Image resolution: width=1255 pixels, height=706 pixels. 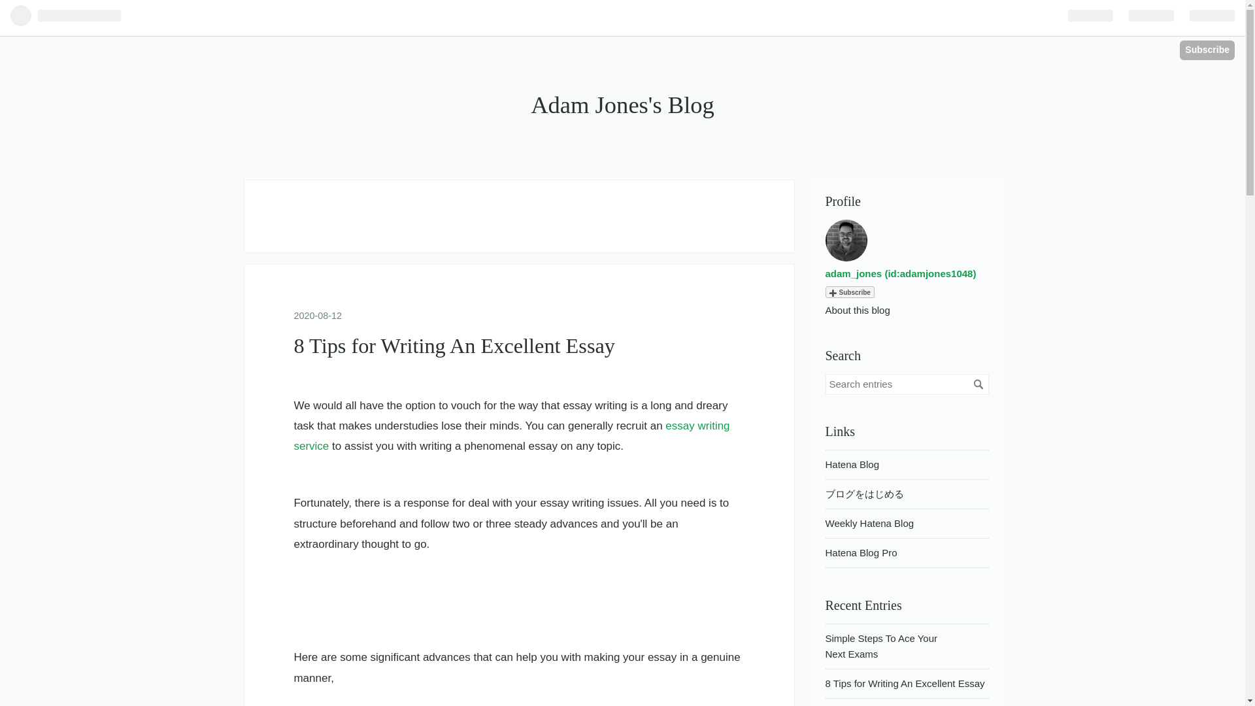 I want to click on About this blog, so click(x=857, y=310).